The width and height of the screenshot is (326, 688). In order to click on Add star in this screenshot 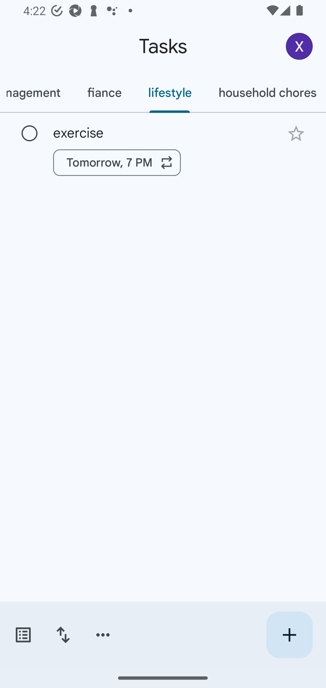, I will do `click(296, 133)`.